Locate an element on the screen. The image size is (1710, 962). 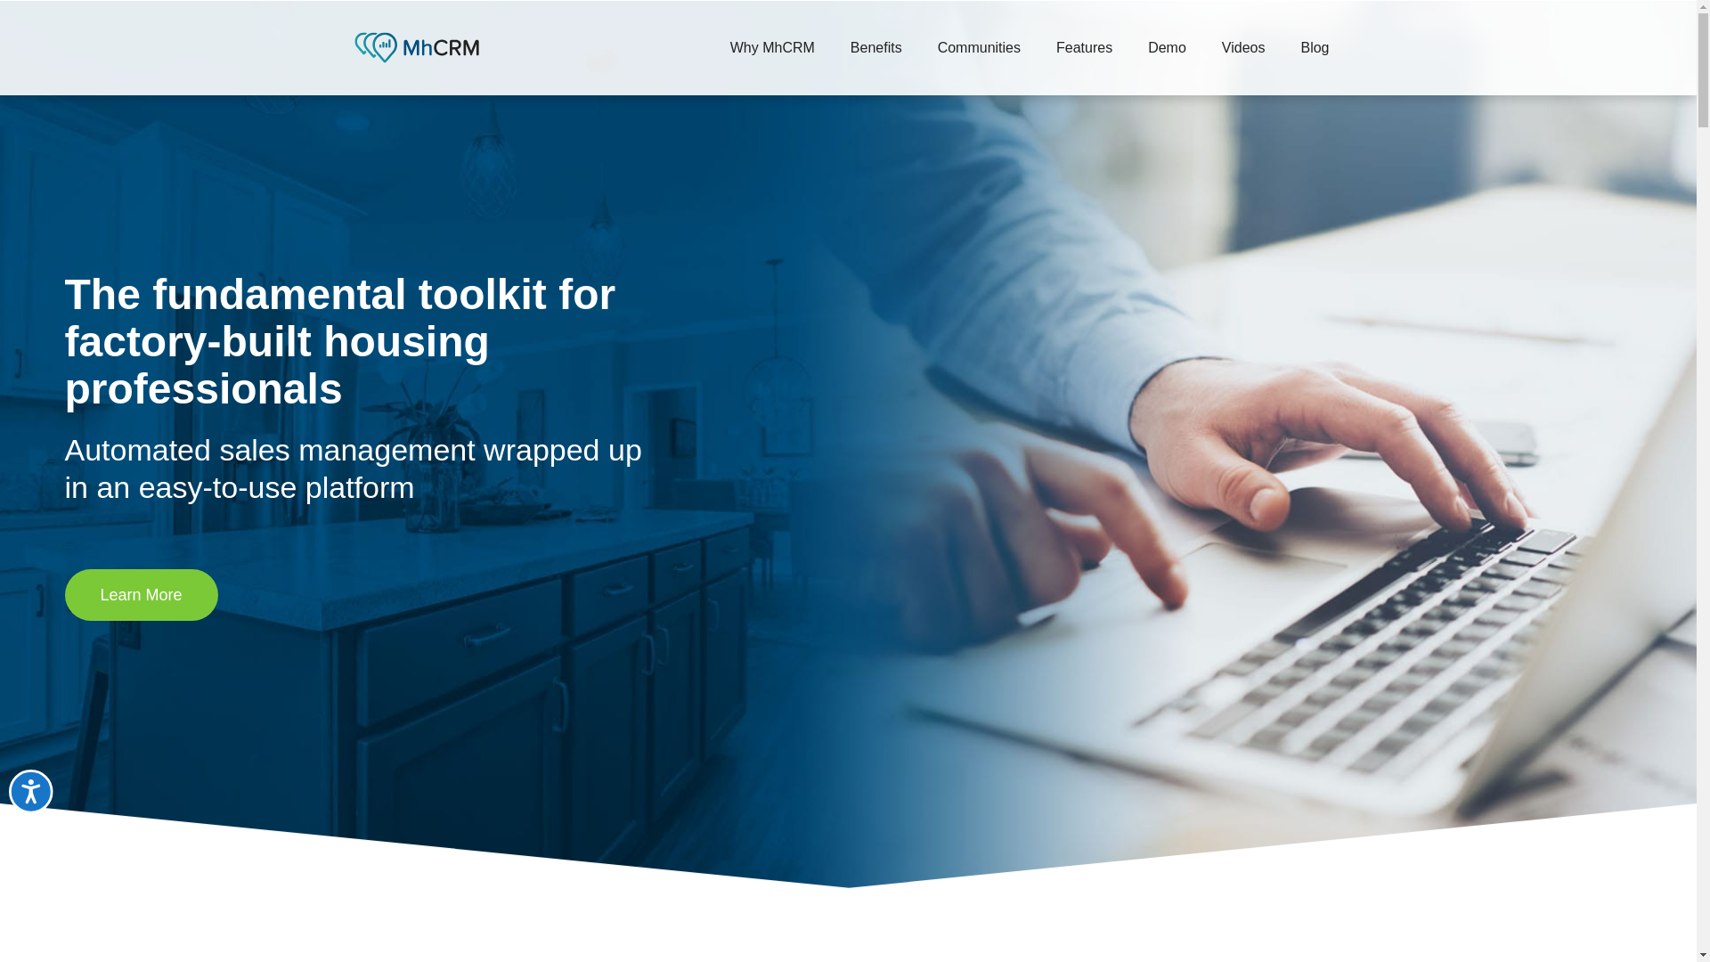
Demo is located at coordinates (1167, 48).